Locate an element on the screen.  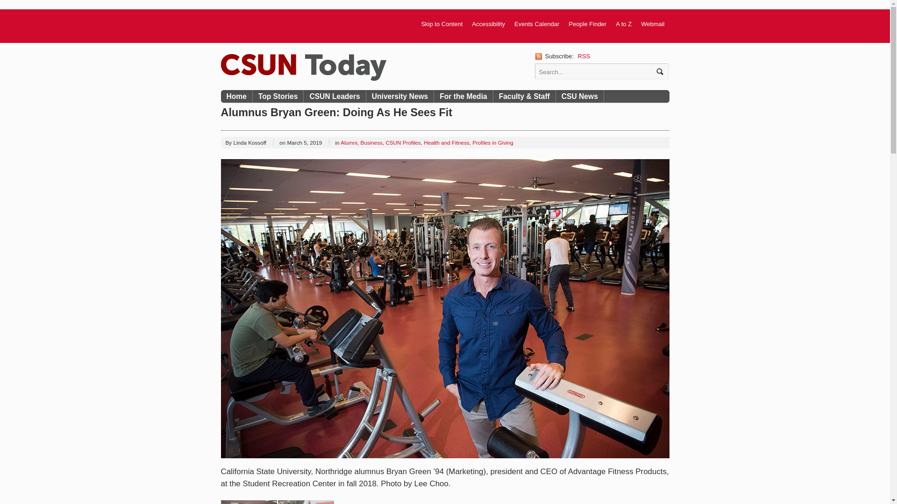
RSS is located at coordinates (584, 56).